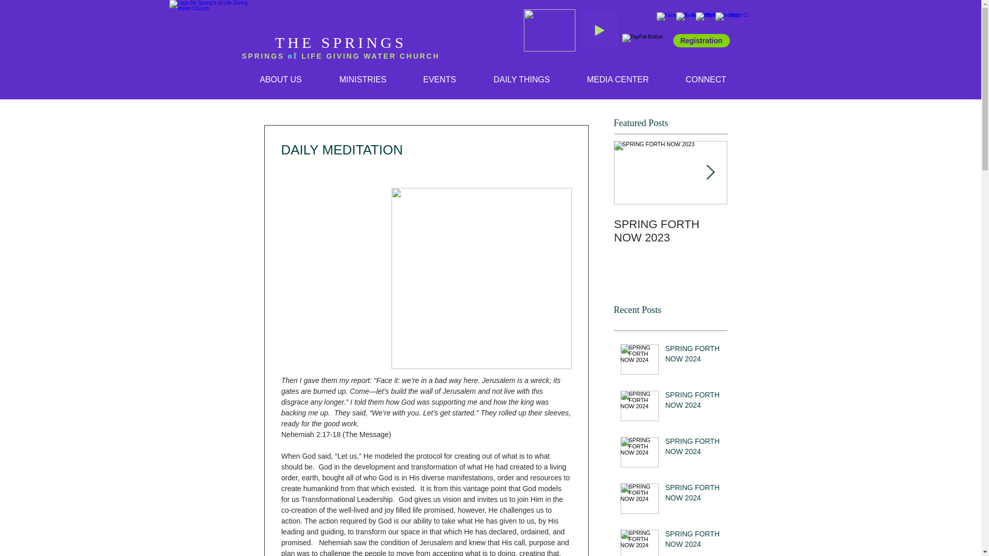 This screenshot has width=989, height=556. What do you see at coordinates (618, 79) in the screenshot?
I see `MEDIA CENTER` at bounding box center [618, 79].